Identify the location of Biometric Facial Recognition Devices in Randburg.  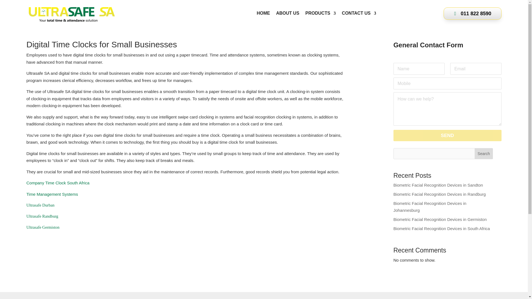
(440, 194).